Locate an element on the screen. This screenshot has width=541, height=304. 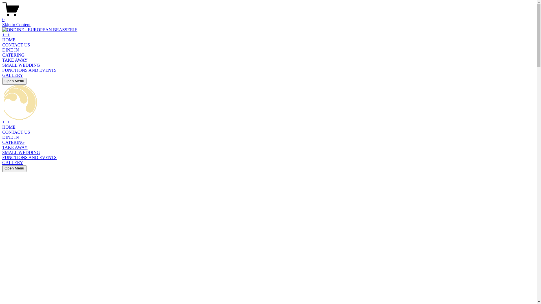
GALLERY is located at coordinates (13, 75).